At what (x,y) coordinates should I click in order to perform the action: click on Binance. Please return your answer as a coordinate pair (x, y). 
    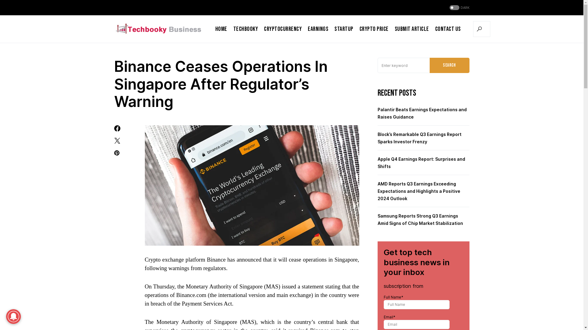
    Looking at the image, I should click on (216, 260).